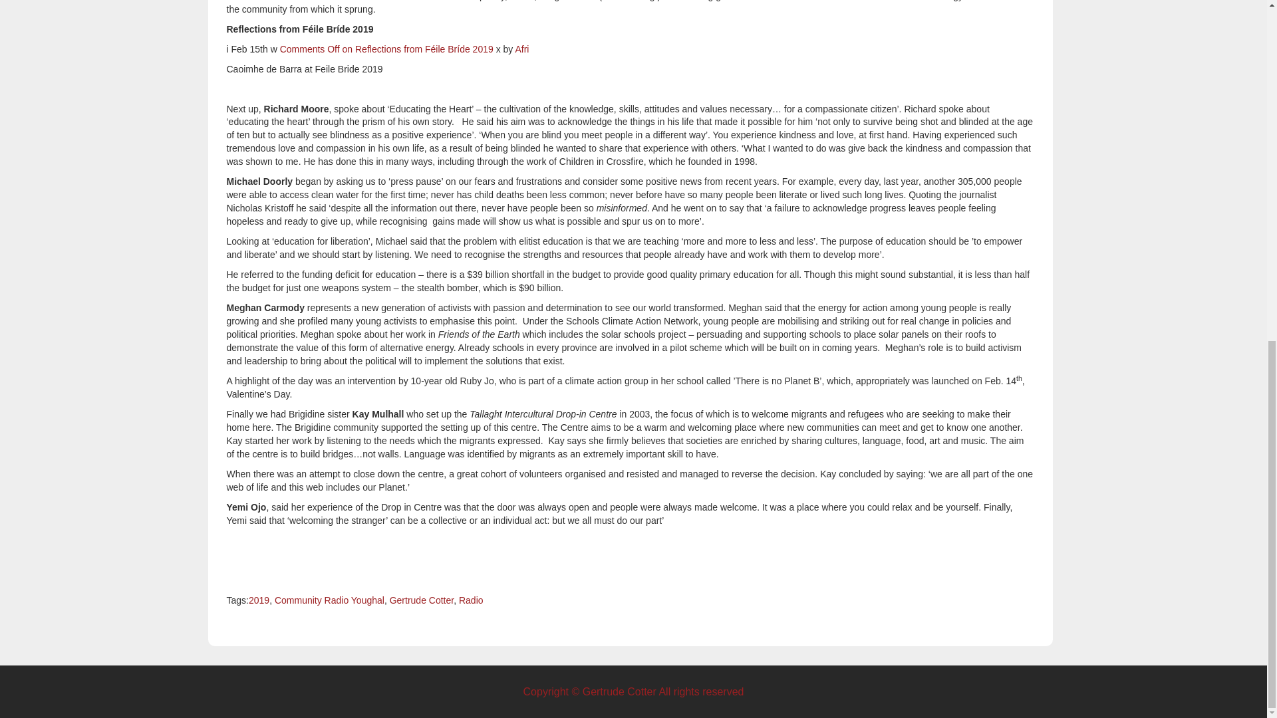  What do you see at coordinates (259, 600) in the screenshot?
I see `2019` at bounding box center [259, 600].